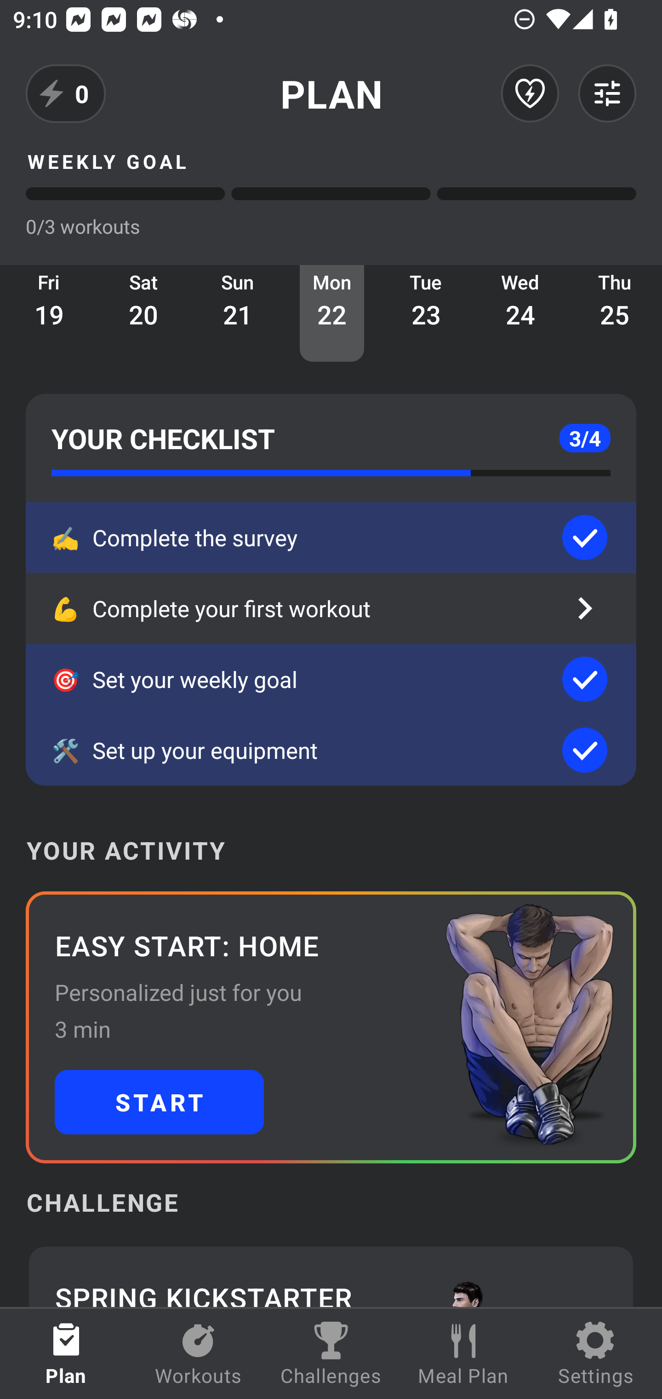 The image size is (662, 1399). What do you see at coordinates (49, 313) in the screenshot?
I see `Fri 19` at bounding box center [49, 313].